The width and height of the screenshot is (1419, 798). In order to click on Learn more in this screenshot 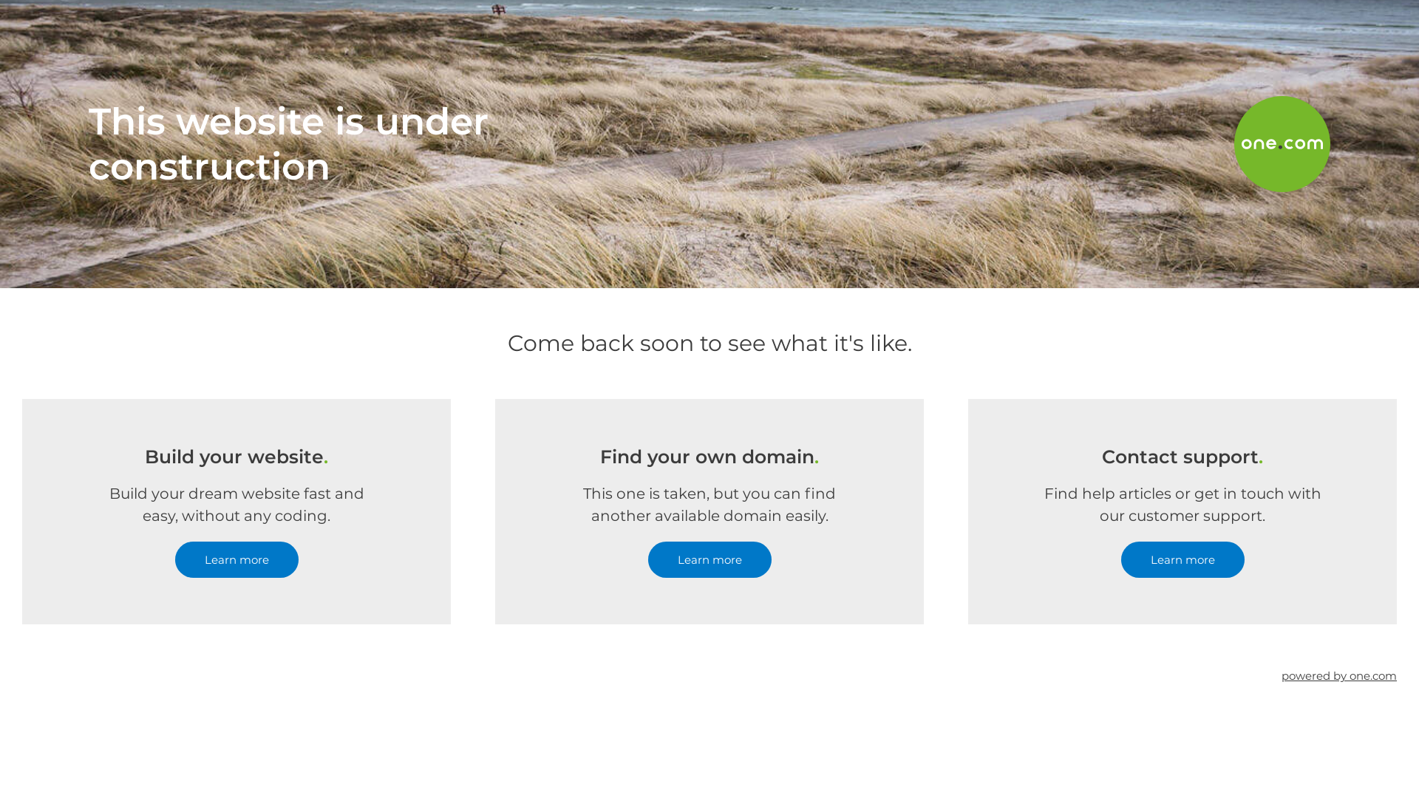, I will do `click(709, 560)`.